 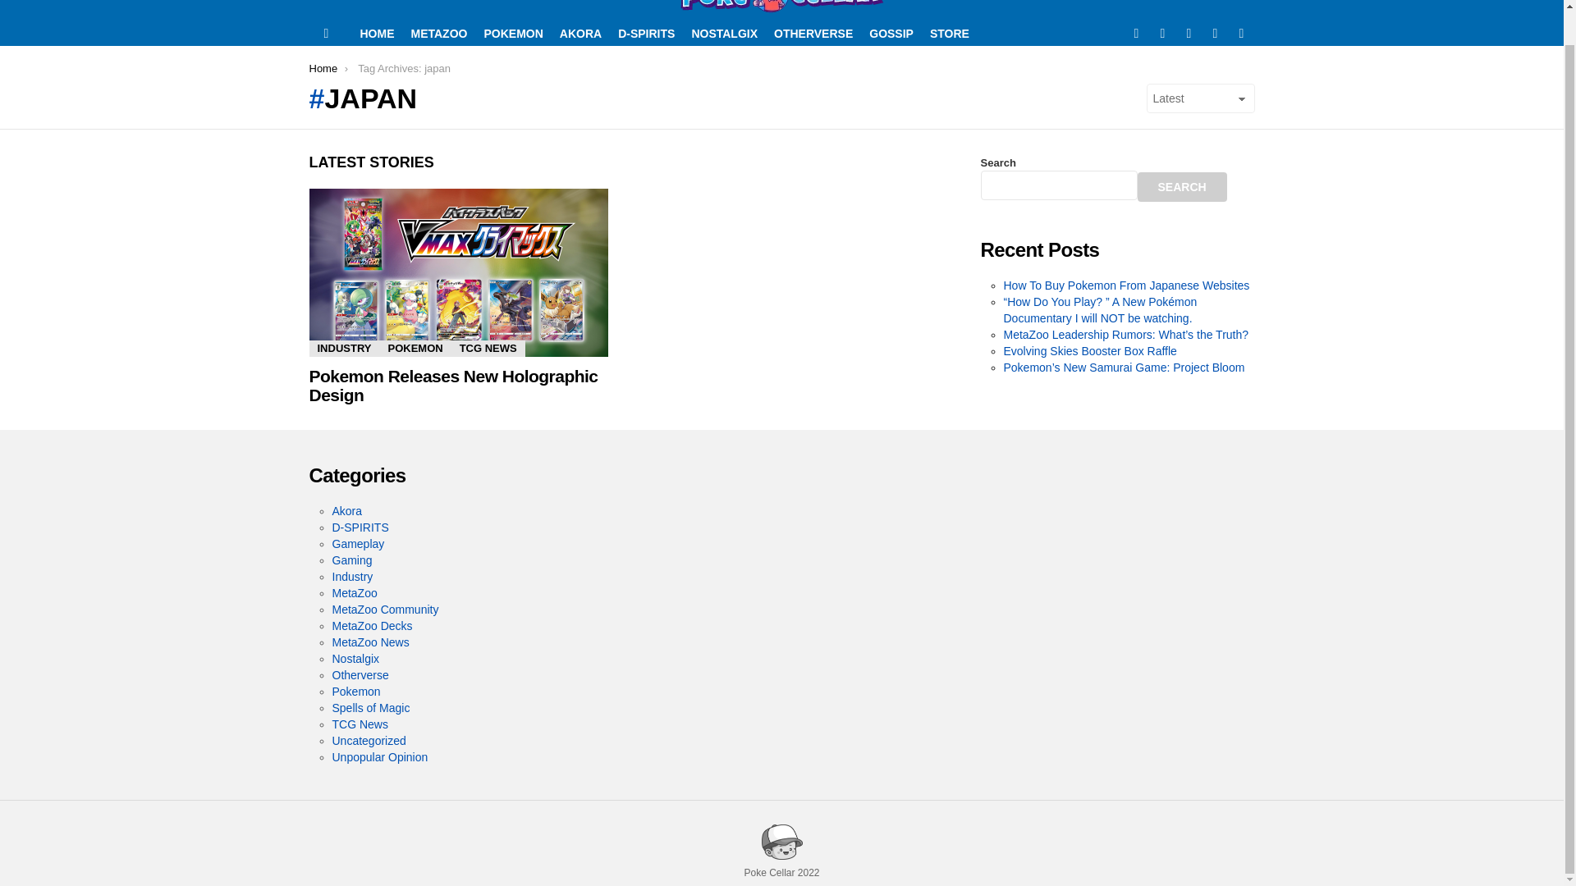 What do you see at coordinates (1162, 33) in the screenshot?
I see `Twitter` at bounding box center [1162, 33].